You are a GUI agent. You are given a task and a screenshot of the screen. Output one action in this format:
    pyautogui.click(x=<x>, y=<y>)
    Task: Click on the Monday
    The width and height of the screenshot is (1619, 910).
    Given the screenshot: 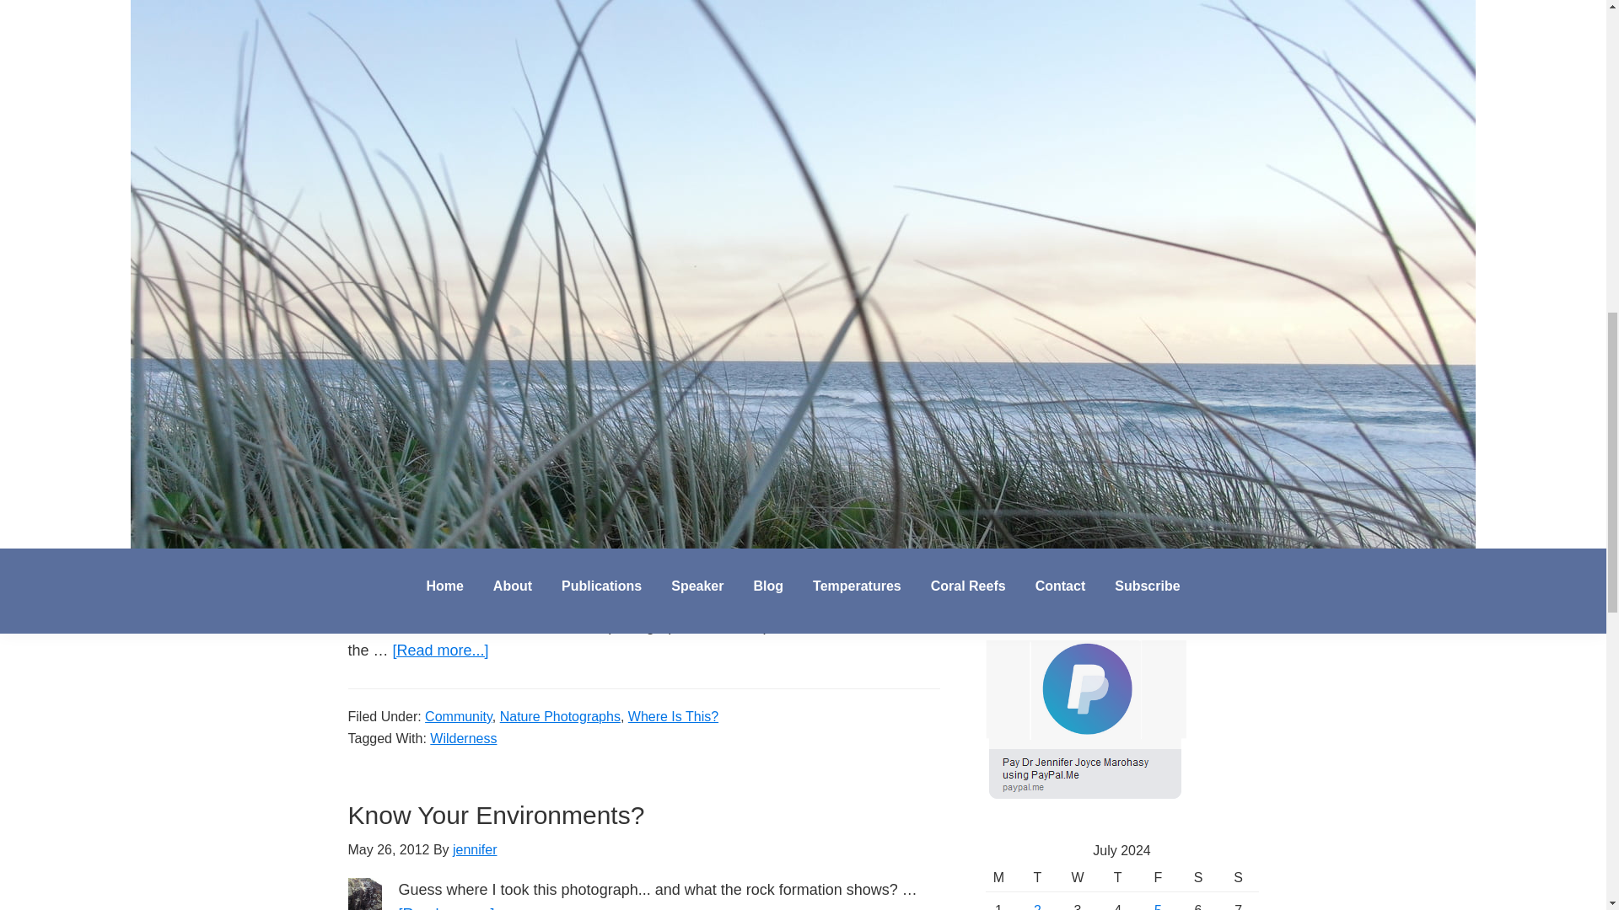 What is the action you would take?
    pyautogui.click(x=1000, y=878)
    